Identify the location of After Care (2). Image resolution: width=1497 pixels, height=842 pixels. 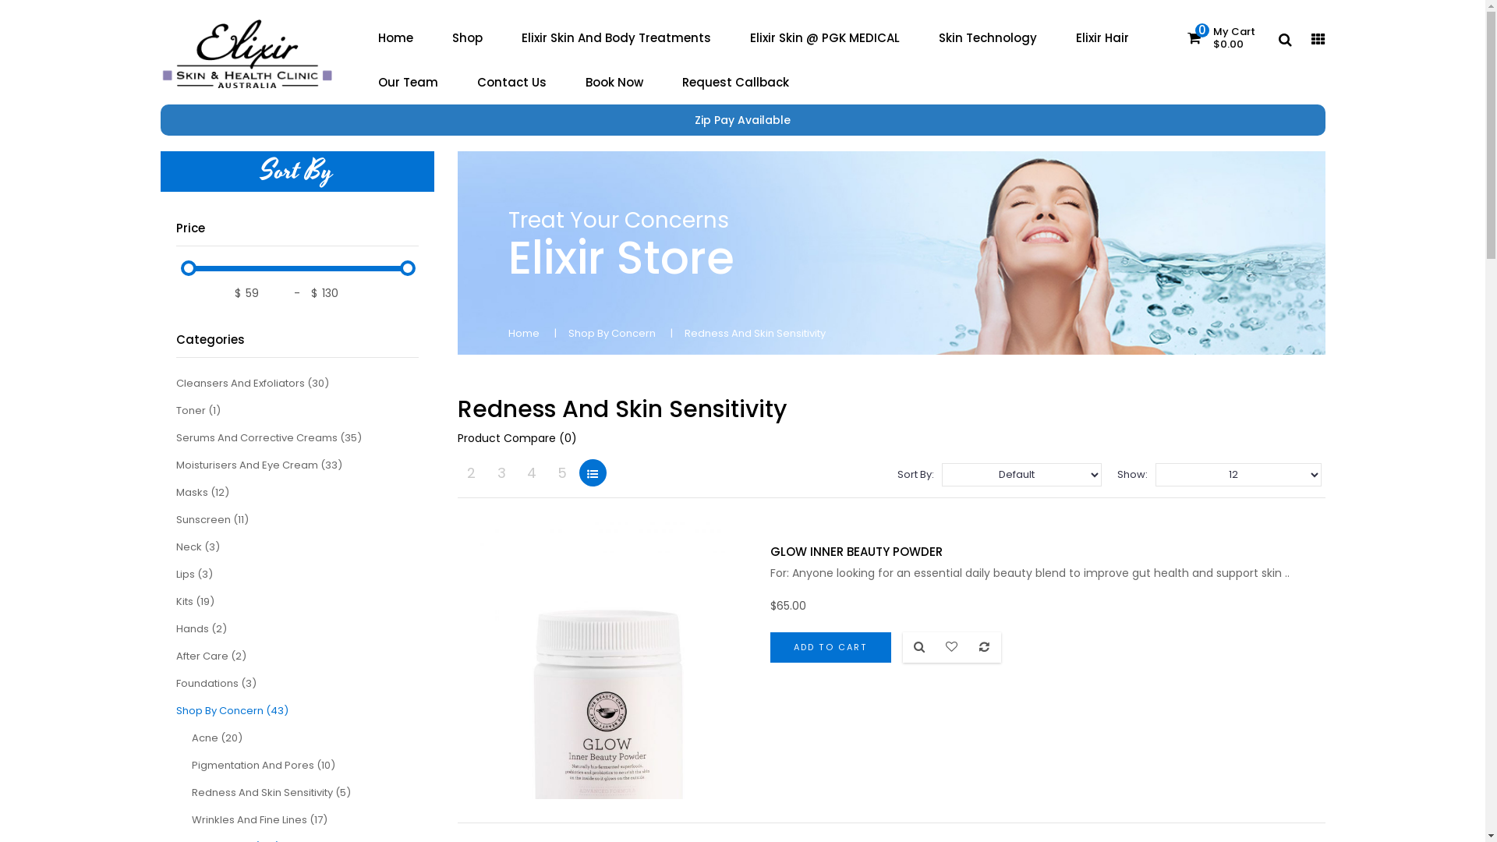
(211, 656).